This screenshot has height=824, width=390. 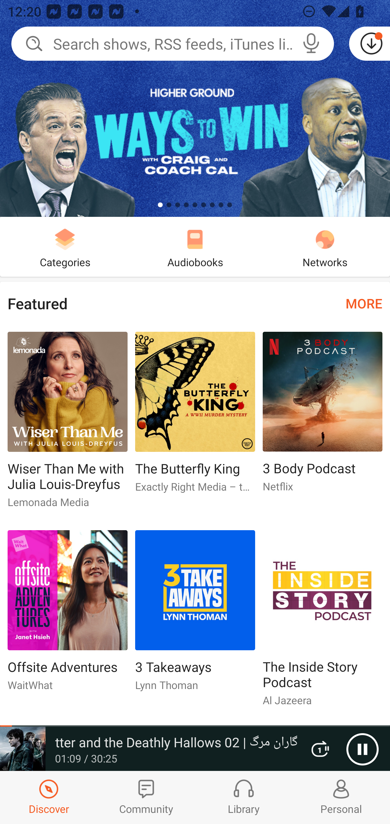 What do you see at coordinates (244, 797) in the screenshot?
I see `Library` at bounding box center [244, 797].